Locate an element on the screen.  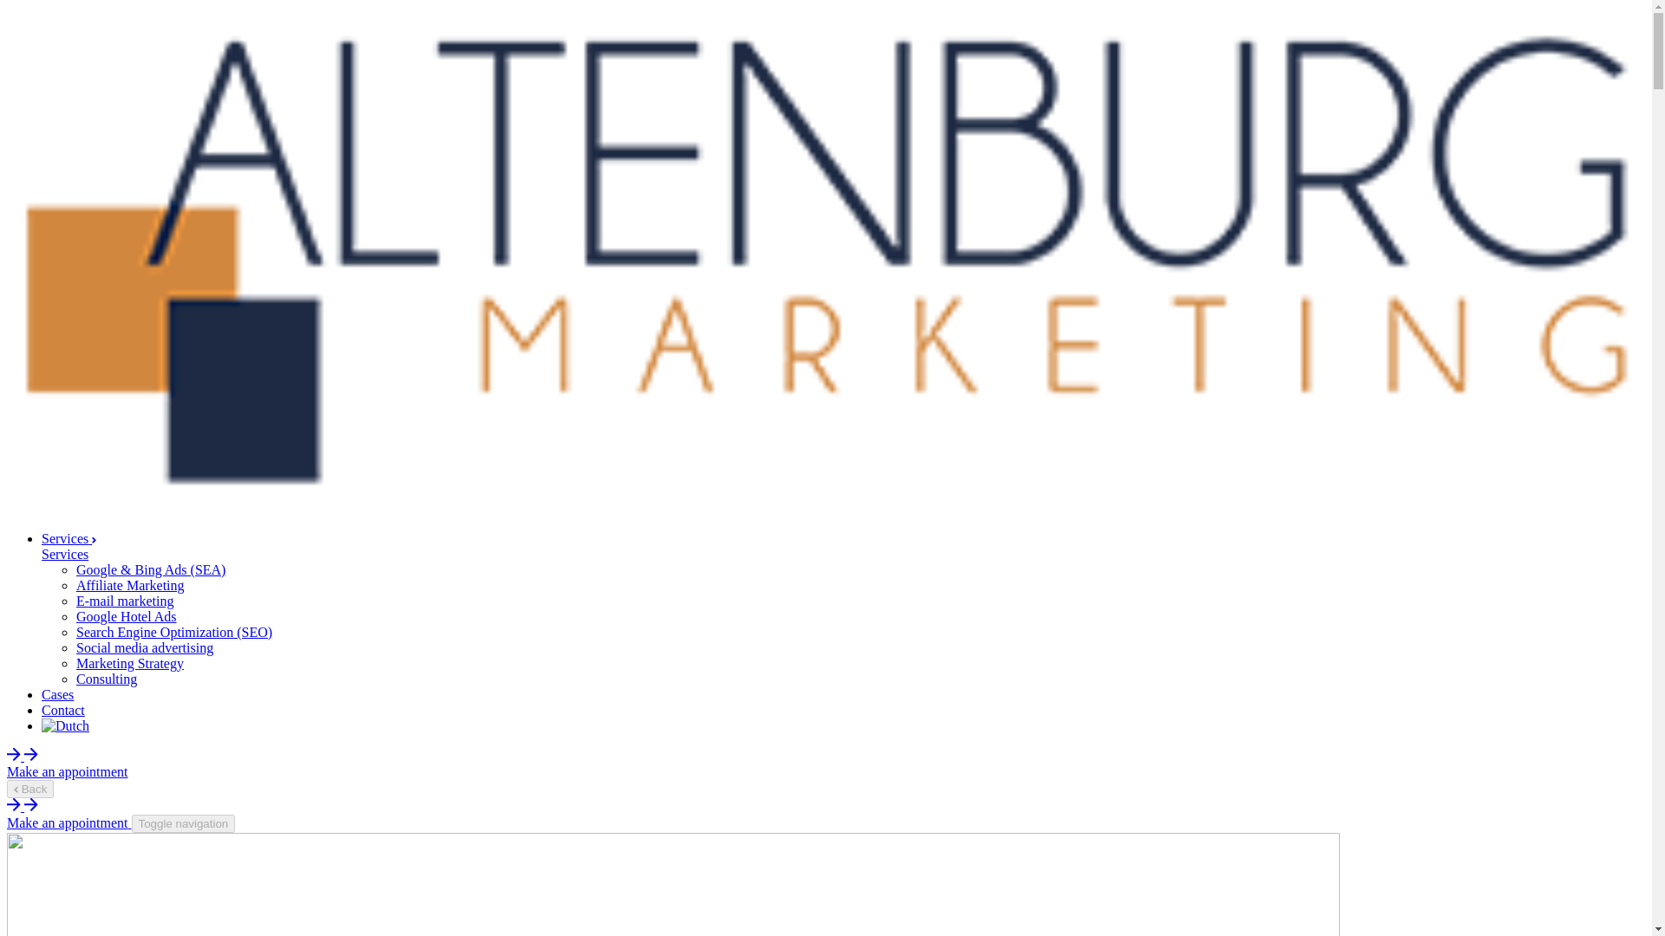
Google Hotel Ads is located at coordinates (127, 617).